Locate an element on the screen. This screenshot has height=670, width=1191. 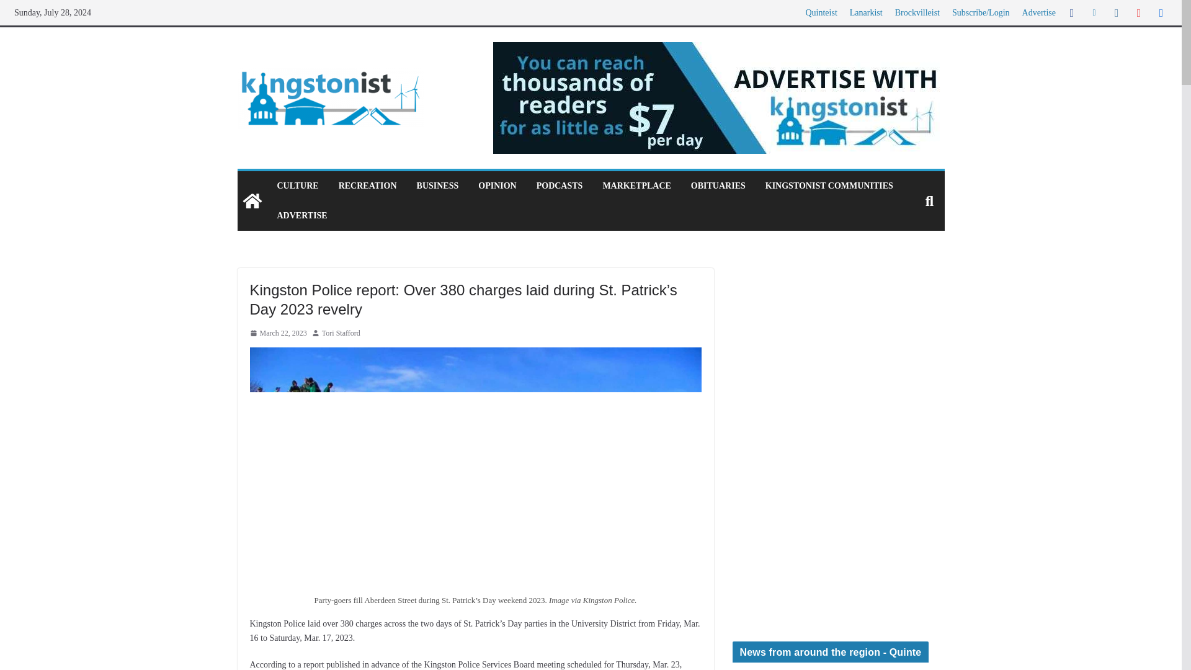
RECREATION is located at coordinates (367, 186).